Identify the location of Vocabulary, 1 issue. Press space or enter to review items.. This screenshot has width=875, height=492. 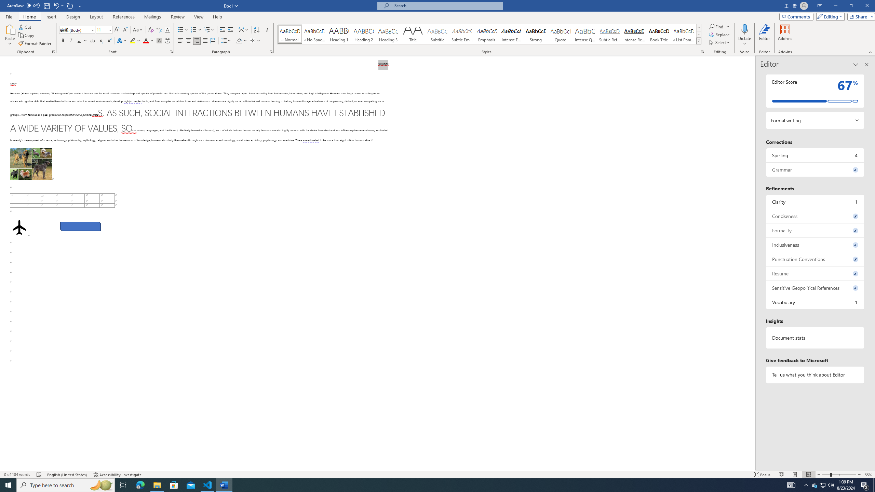
(816, 302).